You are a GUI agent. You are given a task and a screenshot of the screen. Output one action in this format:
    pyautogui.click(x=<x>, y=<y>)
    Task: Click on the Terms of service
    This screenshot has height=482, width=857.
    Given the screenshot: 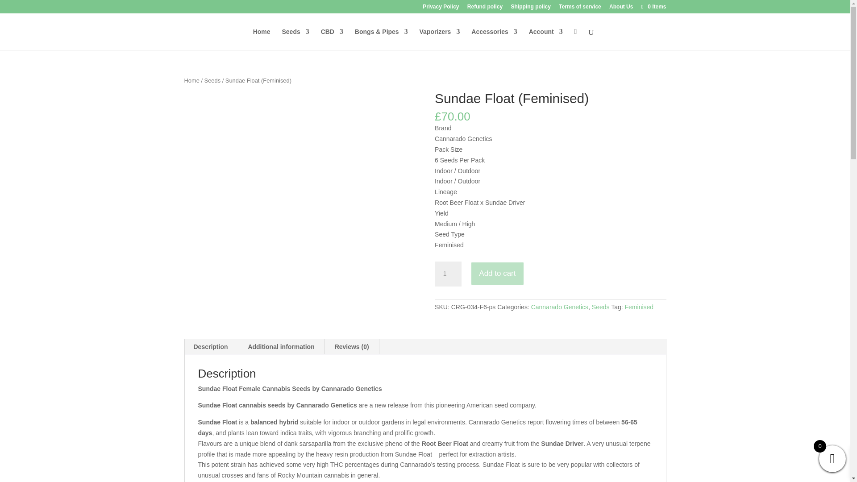 What is the action you would take?
    pyautogui.click(x=580, y=8)
    